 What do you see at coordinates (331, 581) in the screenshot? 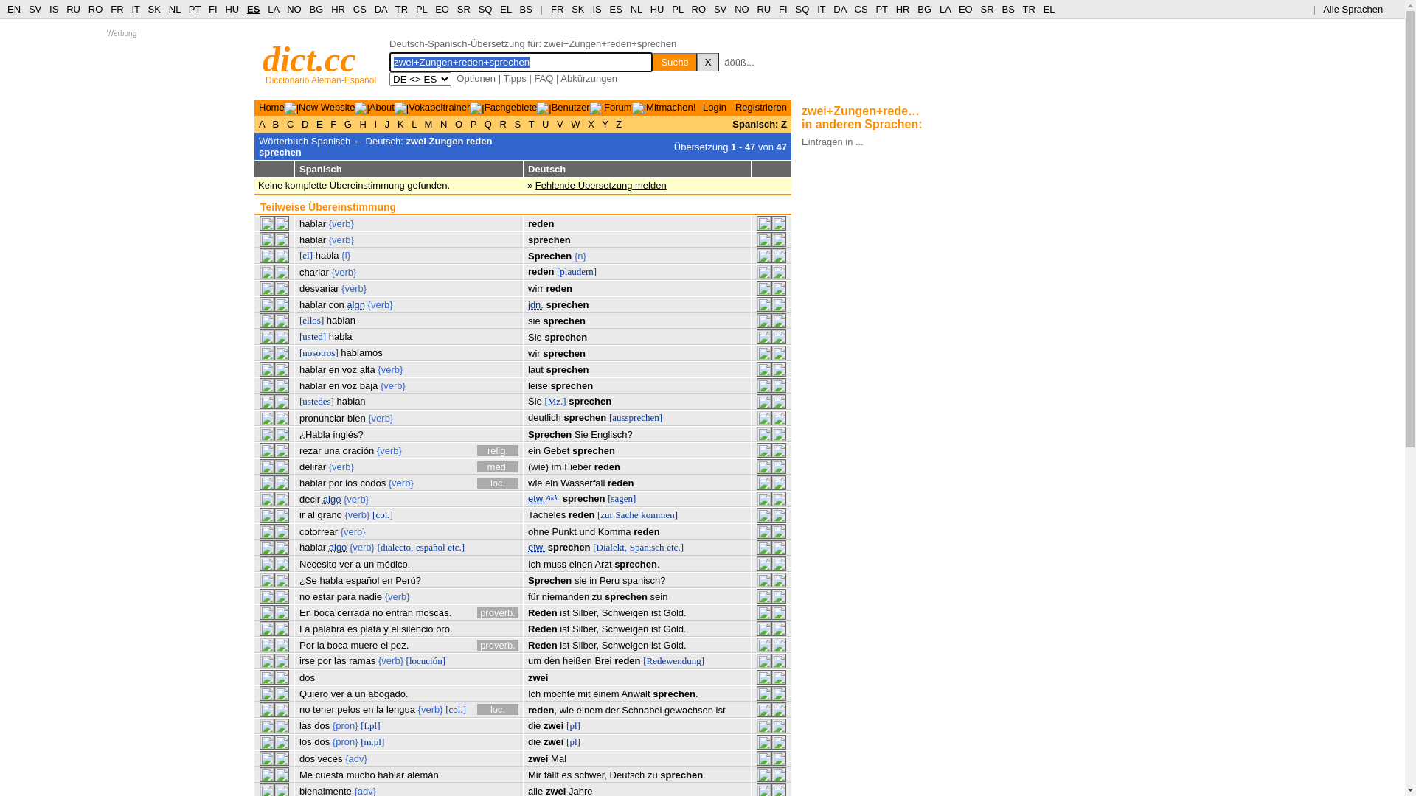
I see `habla` at bounding box center [331, 581].